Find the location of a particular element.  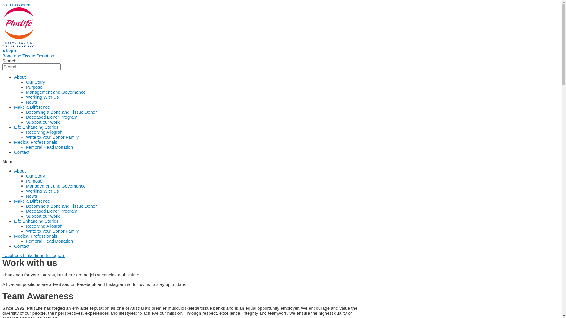

Life Enhancing Stories is located at coordinates (36, 127).